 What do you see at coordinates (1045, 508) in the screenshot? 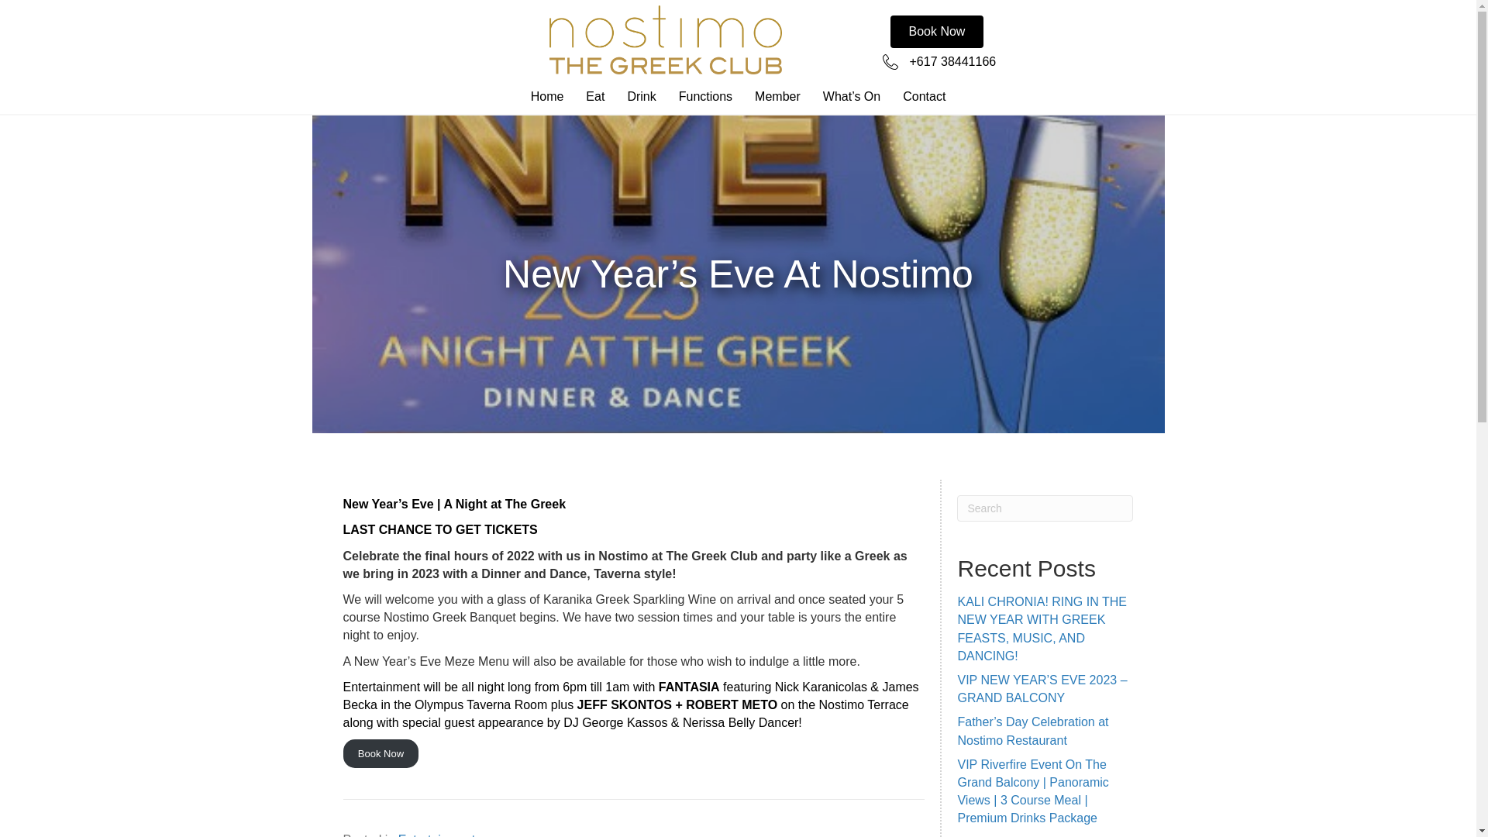
I see `Type and press Enter to search.` at bounding box center [1045, 508].